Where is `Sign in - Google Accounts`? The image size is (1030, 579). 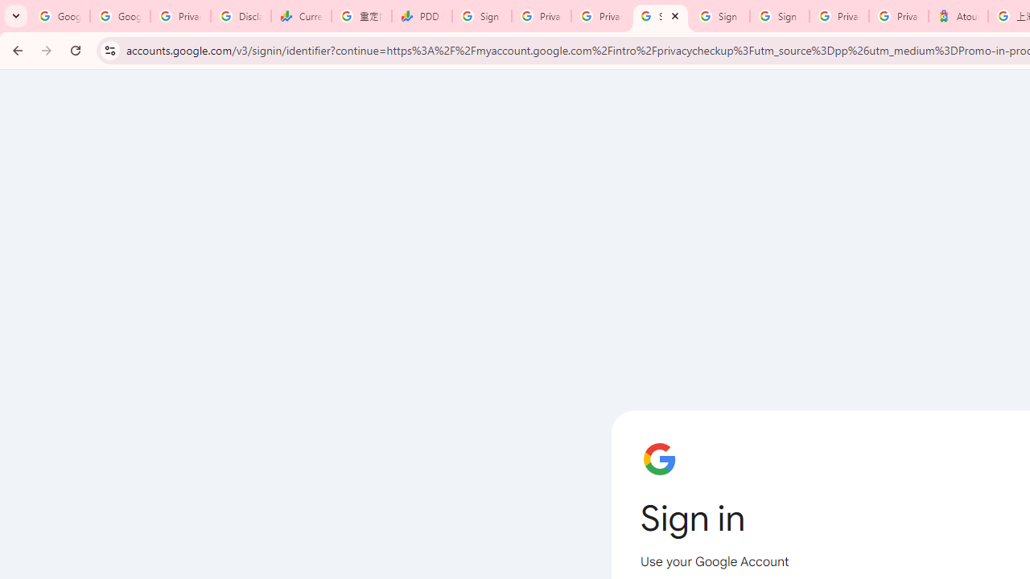
Sign in - Google Accounts is located at coordinates (660, 16).